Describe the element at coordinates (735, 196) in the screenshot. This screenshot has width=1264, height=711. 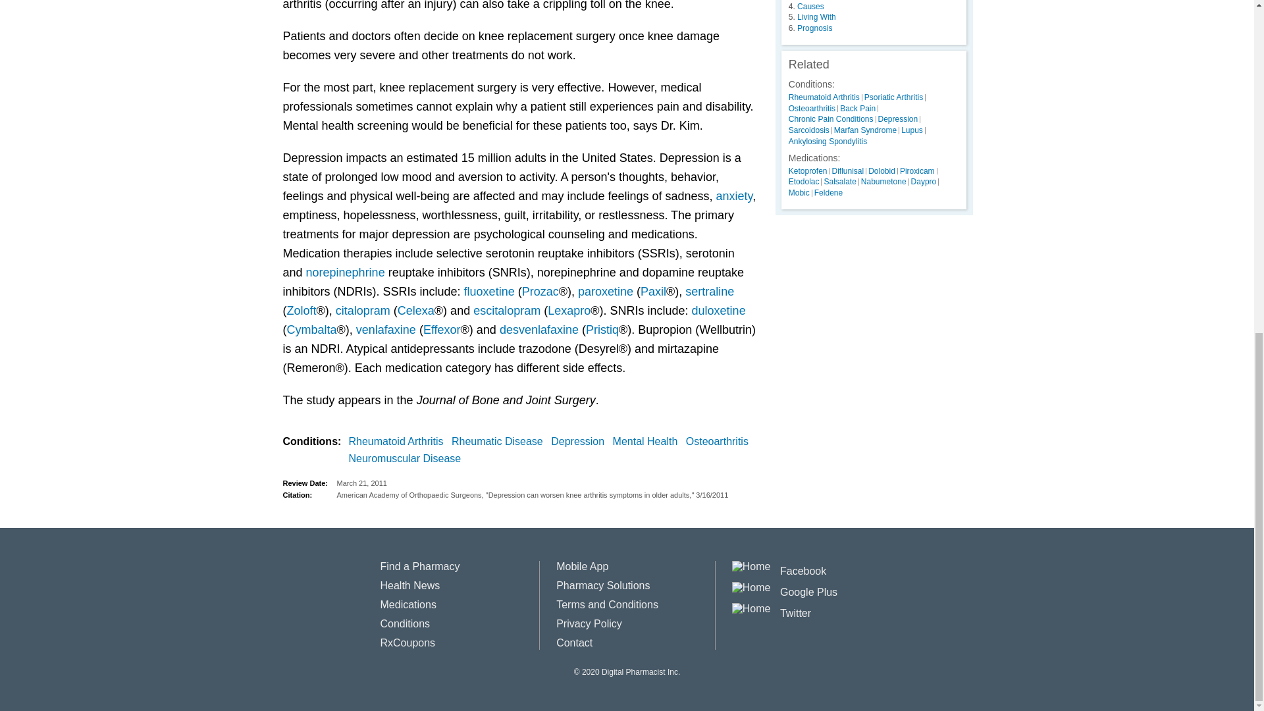
I see `anxiety` at that location.